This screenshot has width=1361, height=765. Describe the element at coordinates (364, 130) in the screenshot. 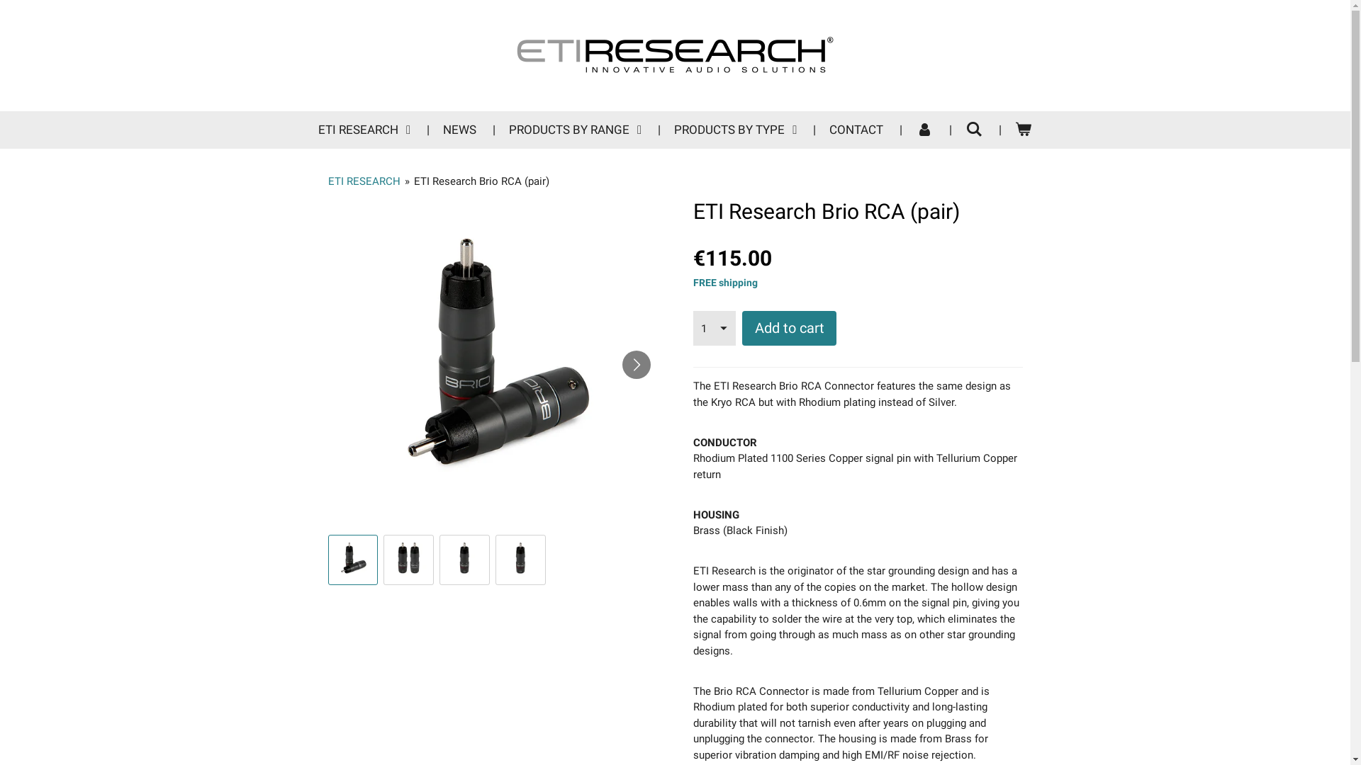

I see `ETI RESEARCH` at that location.